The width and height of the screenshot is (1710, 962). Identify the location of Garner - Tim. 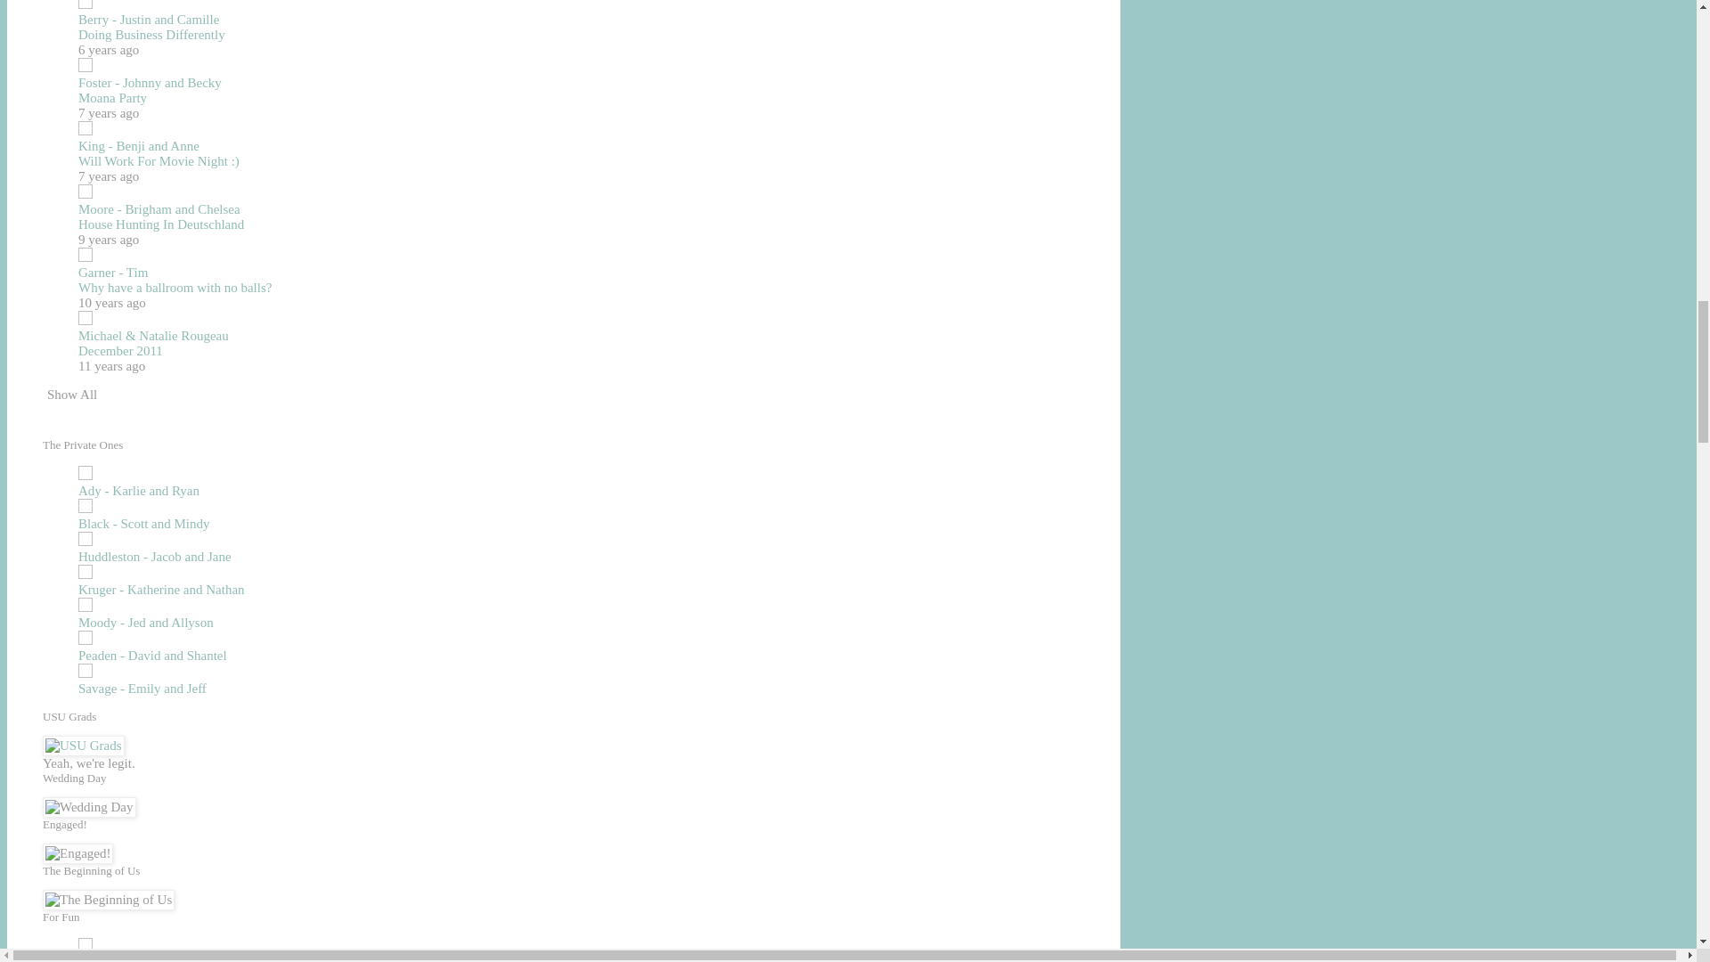
(112, 273).